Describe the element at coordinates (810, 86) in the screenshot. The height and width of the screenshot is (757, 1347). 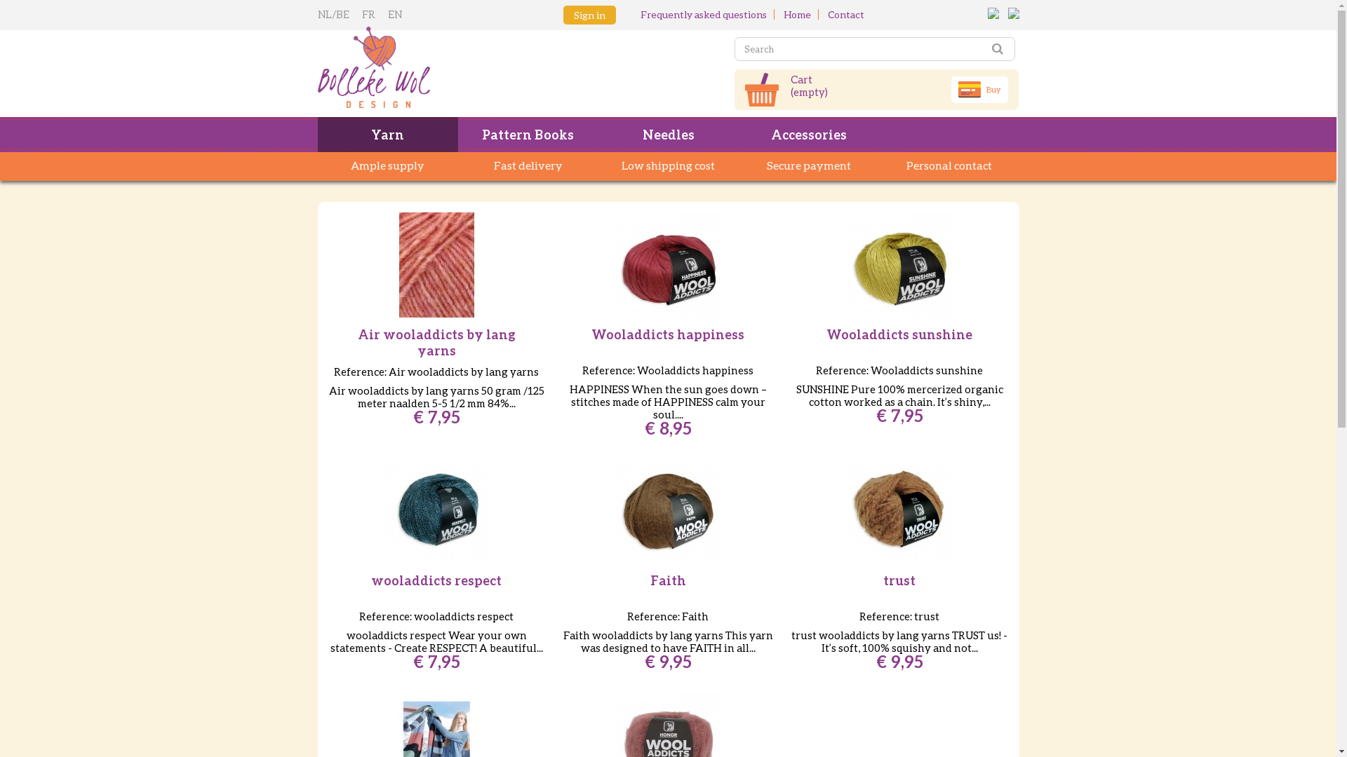
I see `Cart
(empty)` at that location.